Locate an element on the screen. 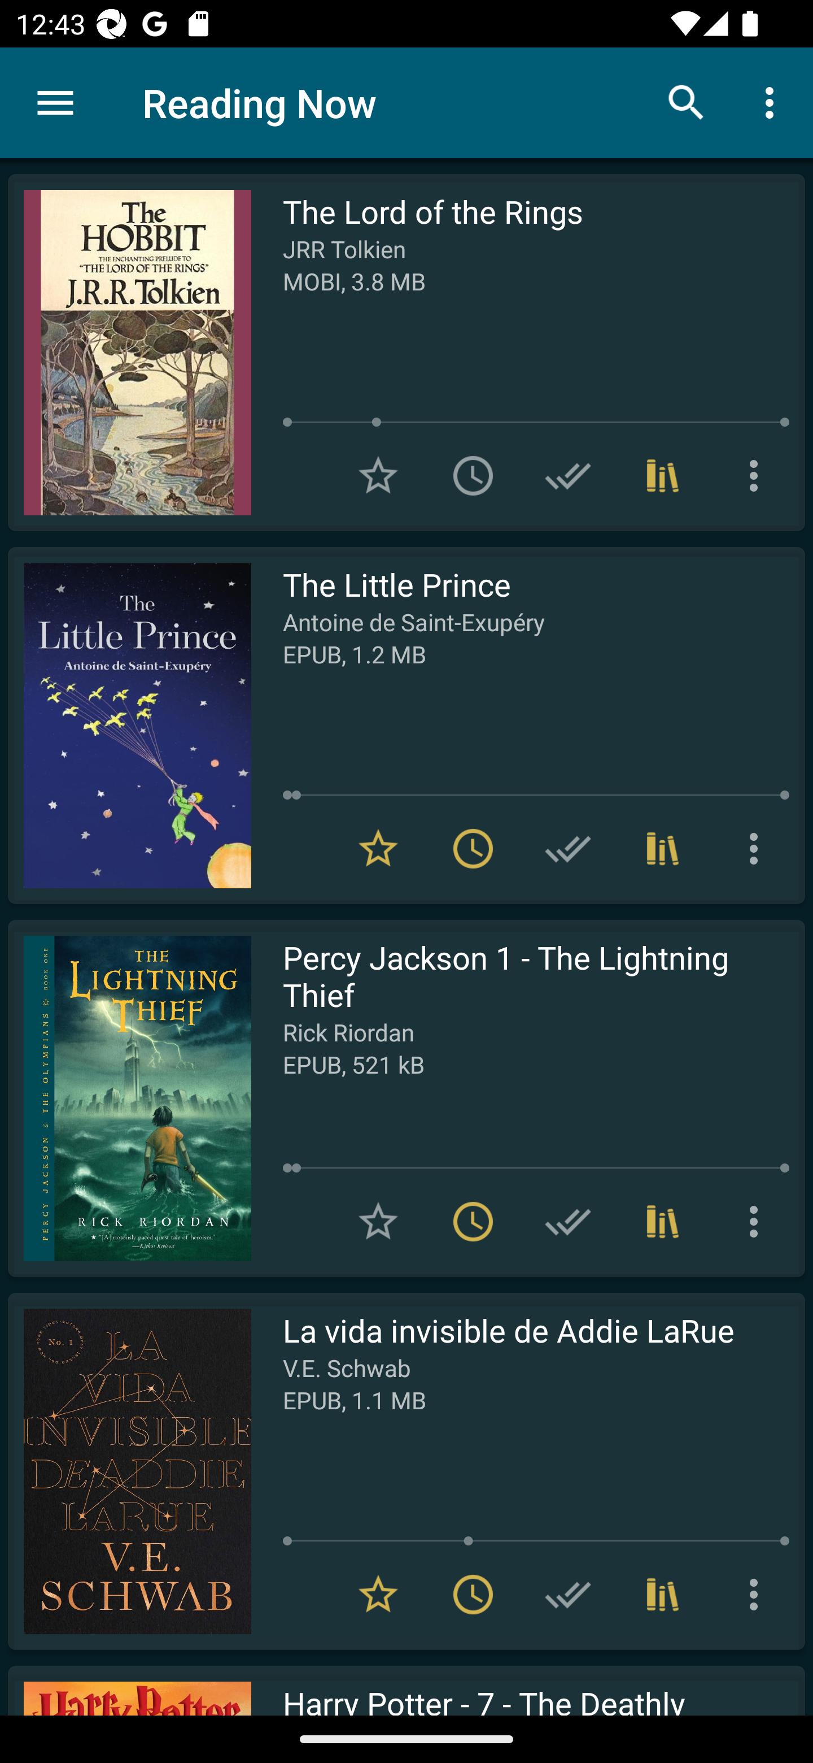 This screenshot has height=1763, width=813. Read The Lord of the Rings is located at coordinates (129, 353).